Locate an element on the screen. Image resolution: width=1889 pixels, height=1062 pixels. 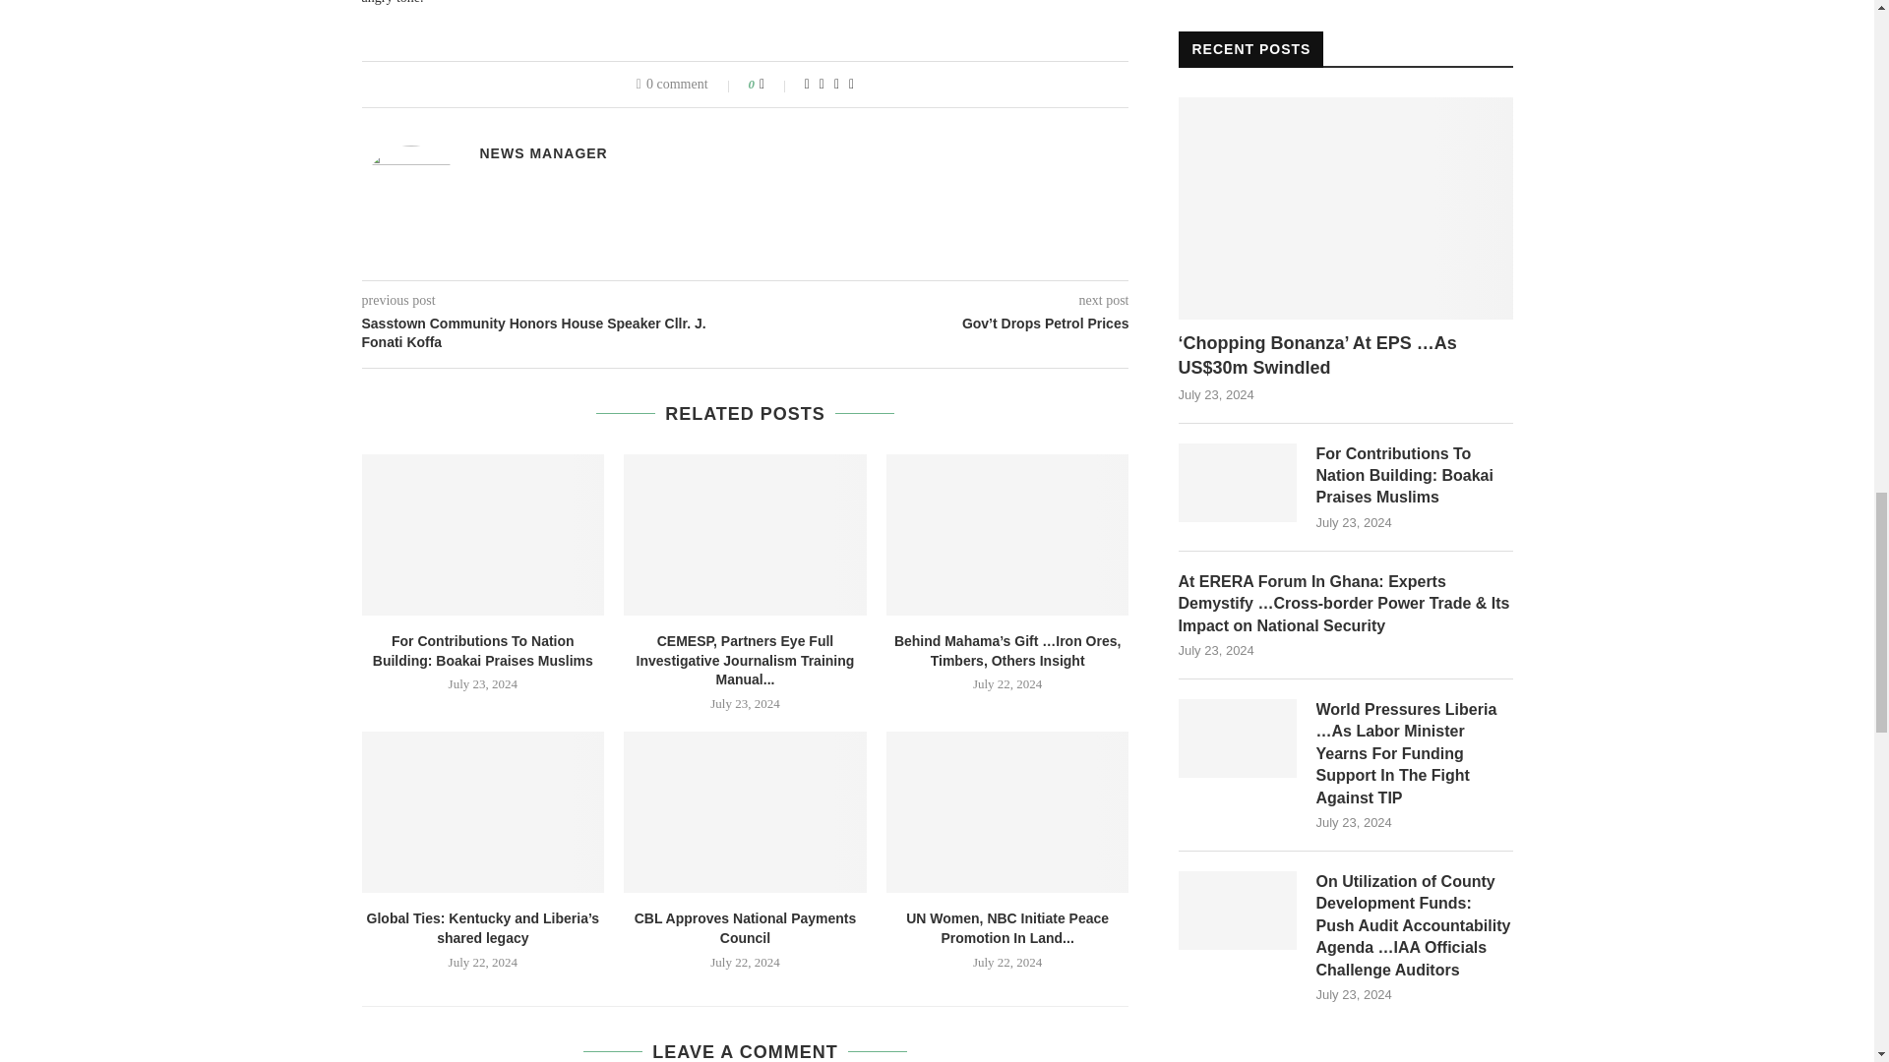
For Contributions To Nation Building: Boakai Praises Muslims is located at coordinates (1238, 483).